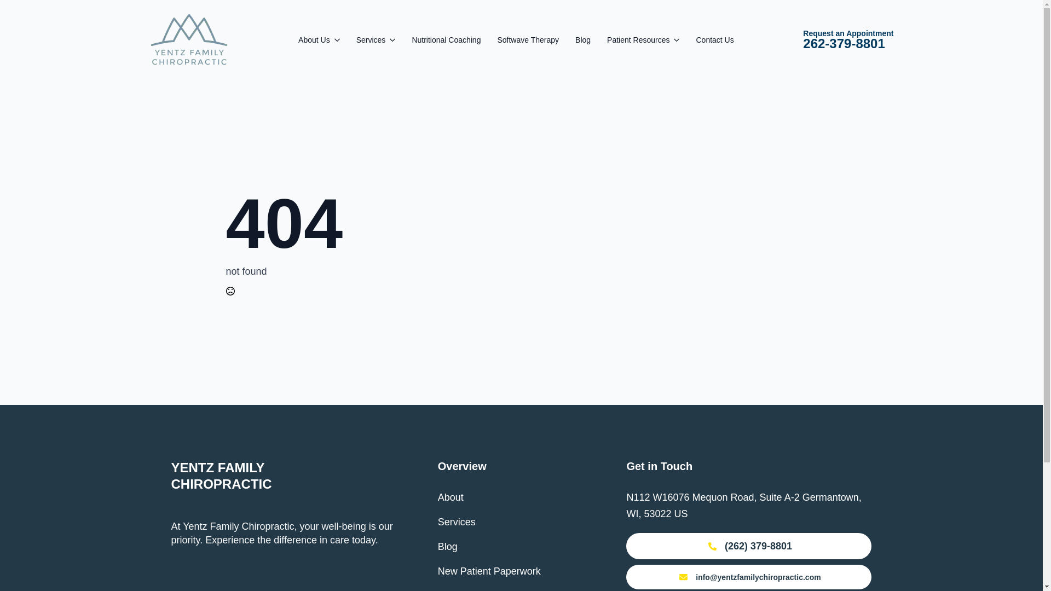 Image resolution: width=1051 pixels, height=591 pixels. What do you see at coordinates (448, 546) in the screenshot?
I see `Blog` at bounding box center [448, 546].